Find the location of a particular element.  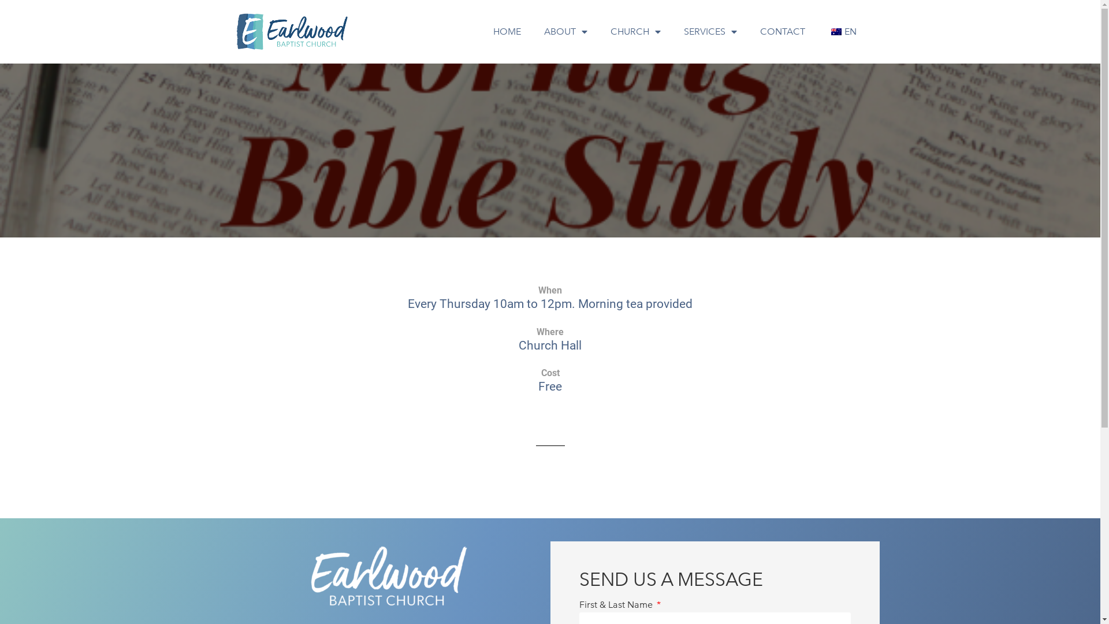

CONTACT is located at coordinates (783, 31).